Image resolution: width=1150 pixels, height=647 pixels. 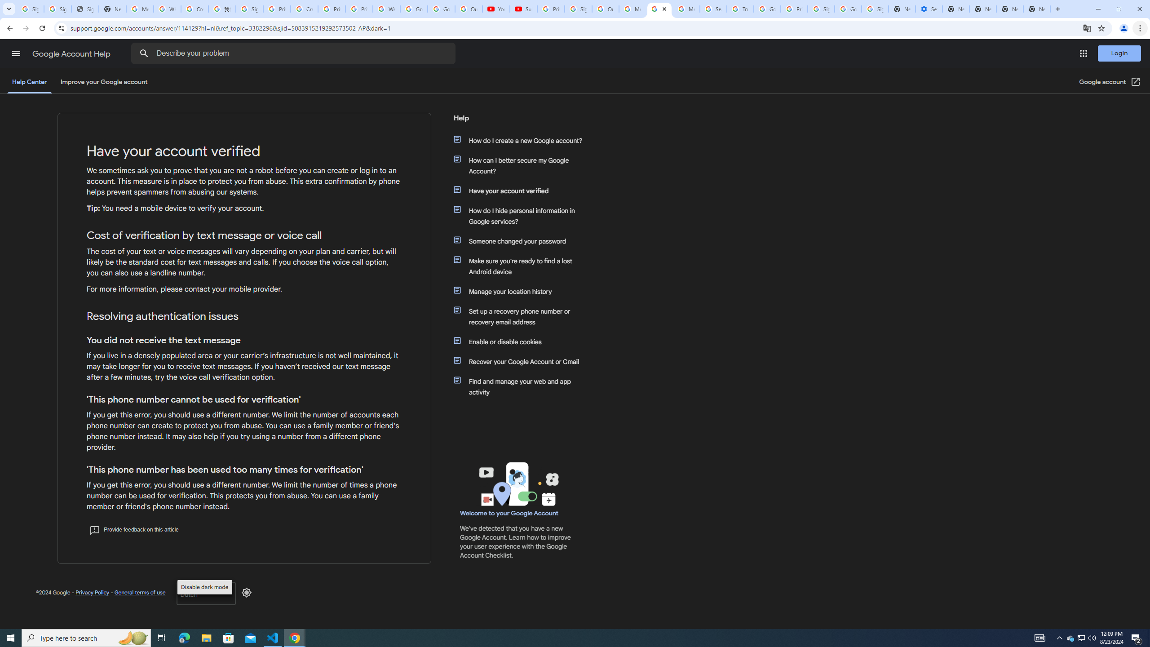 I want to click on Translate this page, so click(x=1087, y=28).